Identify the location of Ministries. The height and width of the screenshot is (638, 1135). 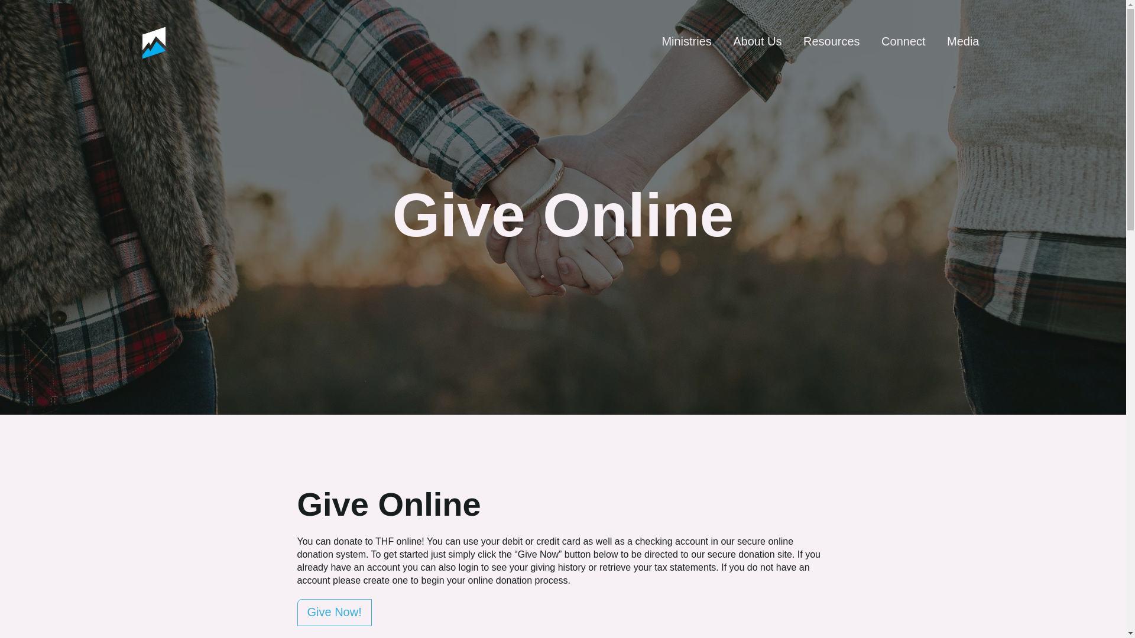
(686, 41).